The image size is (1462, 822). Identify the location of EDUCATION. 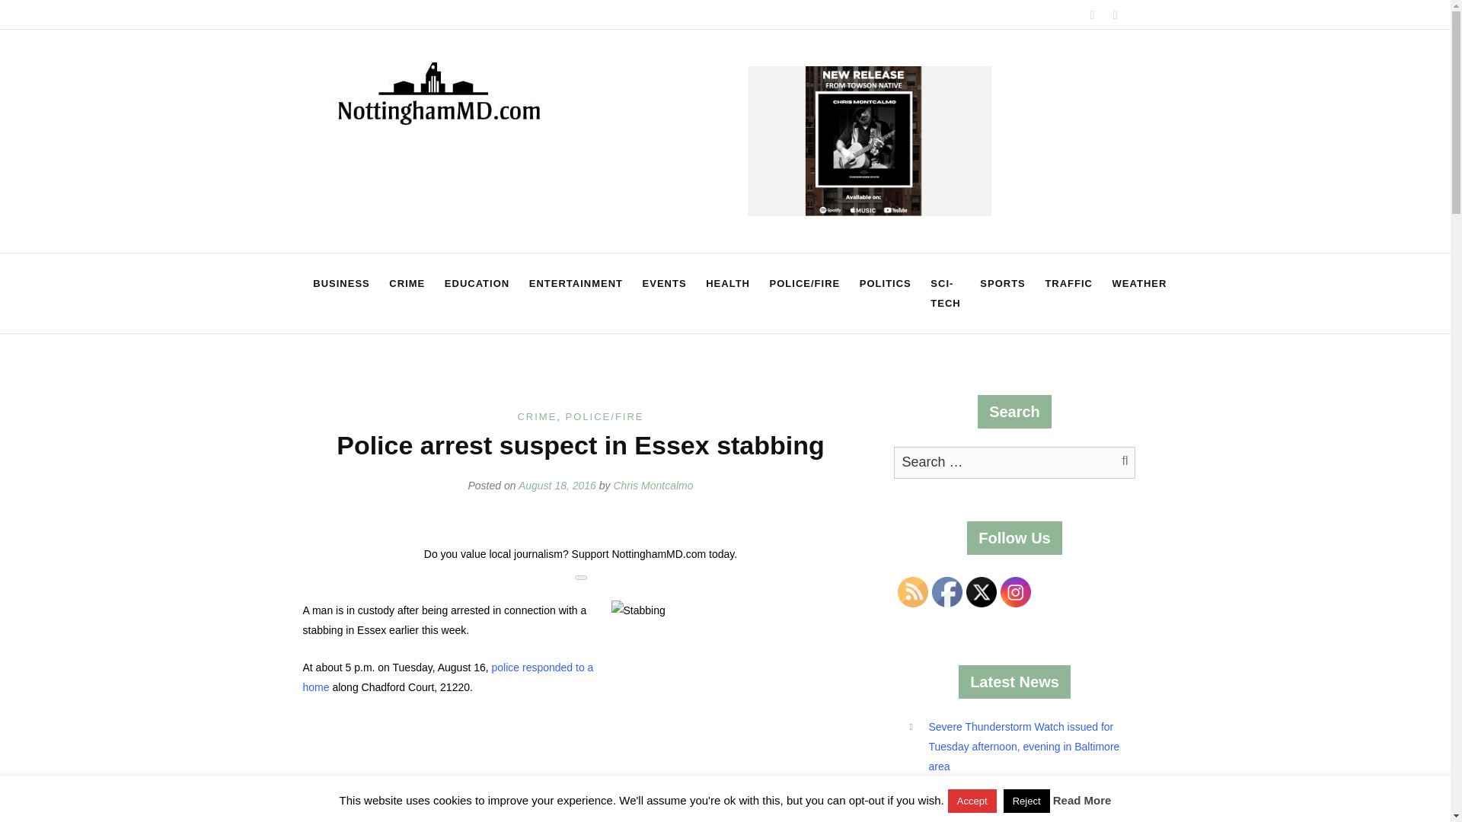
(477, 283).